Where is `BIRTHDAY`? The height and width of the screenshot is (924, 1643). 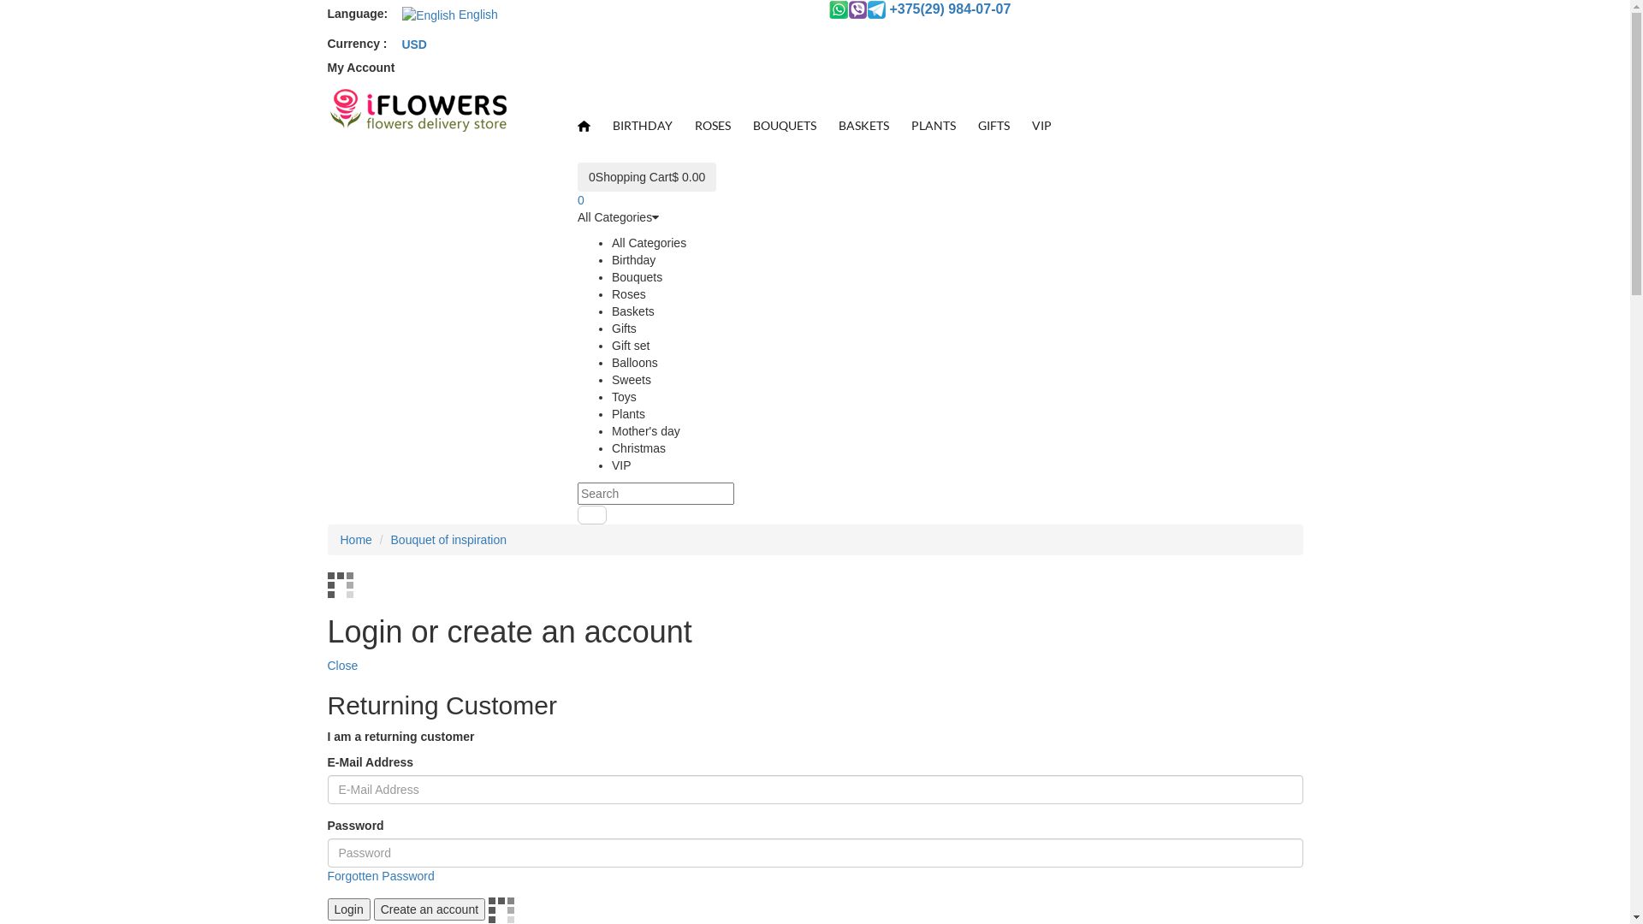 BIRTHDAY is located at coordinates (643, 126).